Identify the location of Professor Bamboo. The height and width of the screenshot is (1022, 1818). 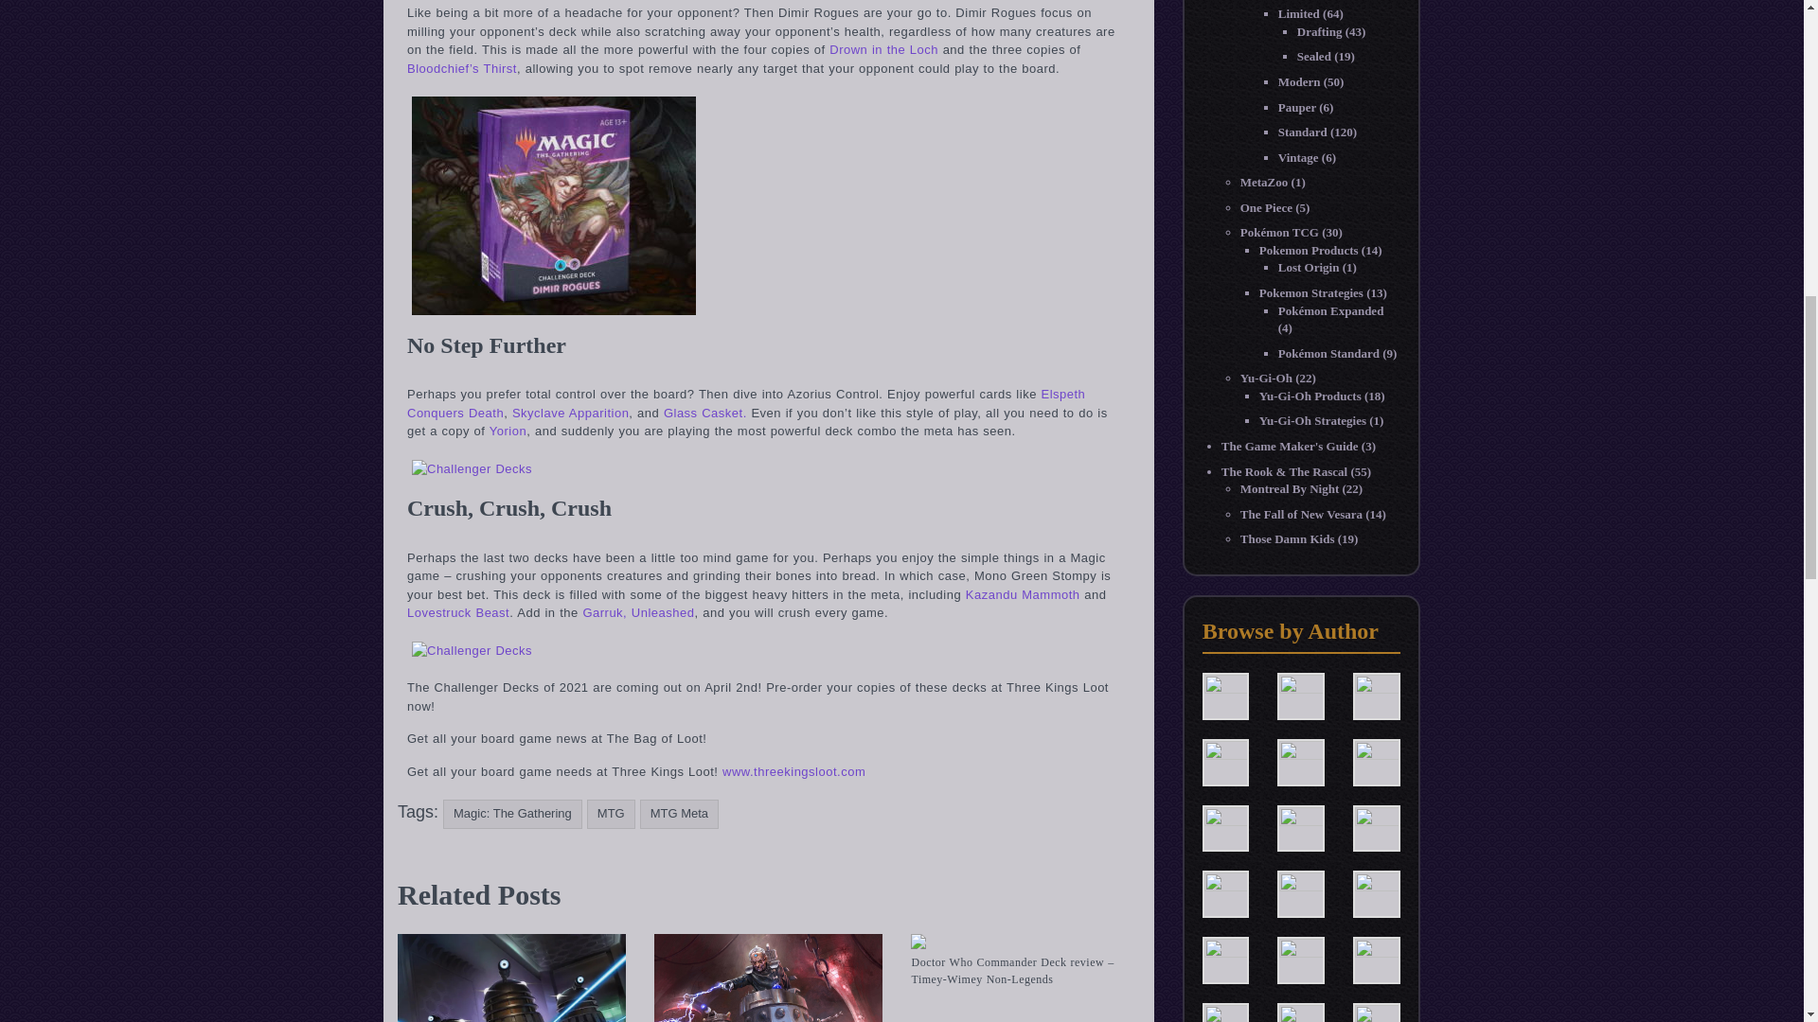
(1301, 1020).